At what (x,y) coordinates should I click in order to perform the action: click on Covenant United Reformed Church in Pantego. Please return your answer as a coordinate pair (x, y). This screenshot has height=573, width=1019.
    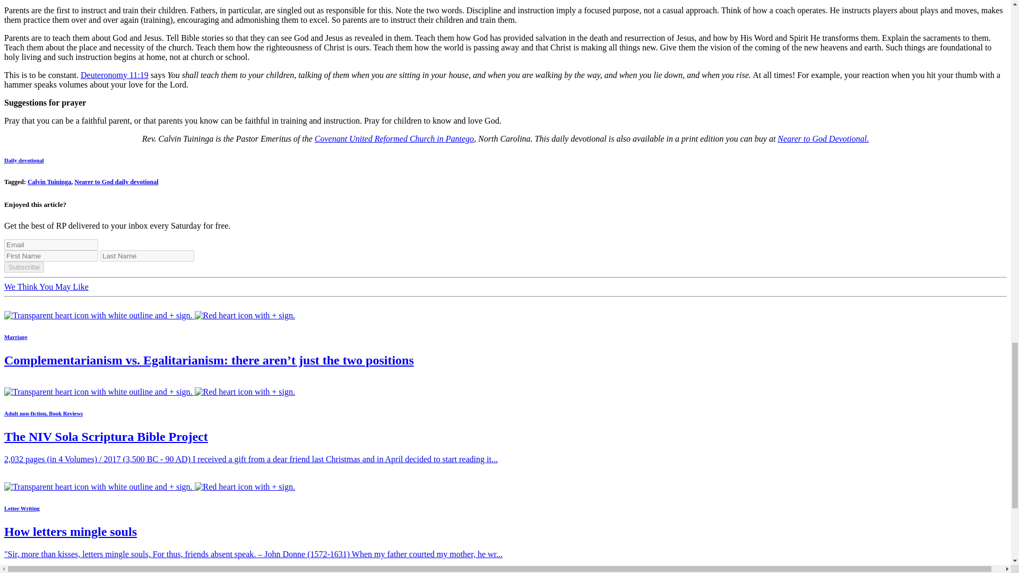
    Looking at the image, I should click on (394, 138).